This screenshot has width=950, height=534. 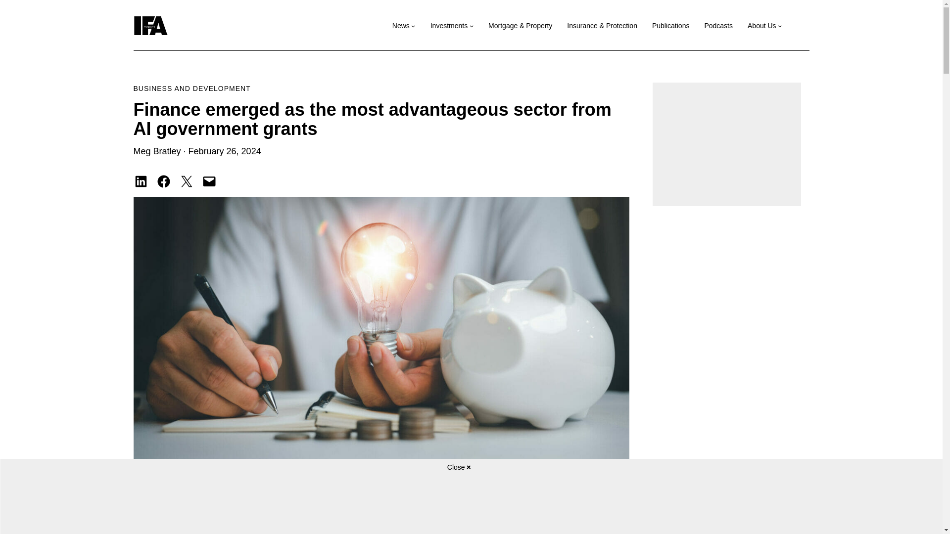 What do you see at coordinates (670, 26) in the screenshot?
I see `Publications` at bounding box center [670, 26].